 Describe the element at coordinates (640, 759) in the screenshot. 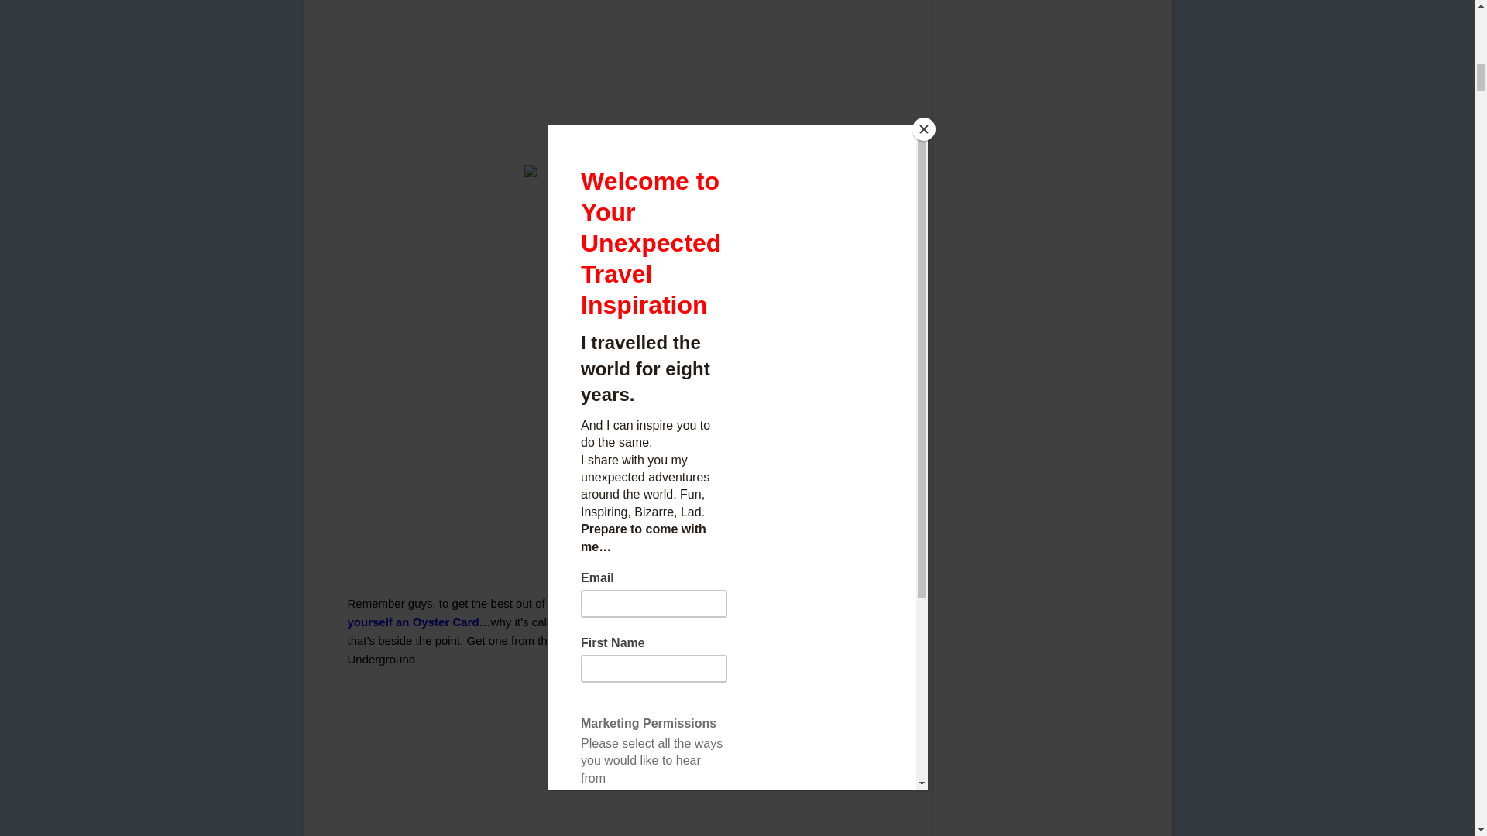

I see `The Underground Train` at that location.